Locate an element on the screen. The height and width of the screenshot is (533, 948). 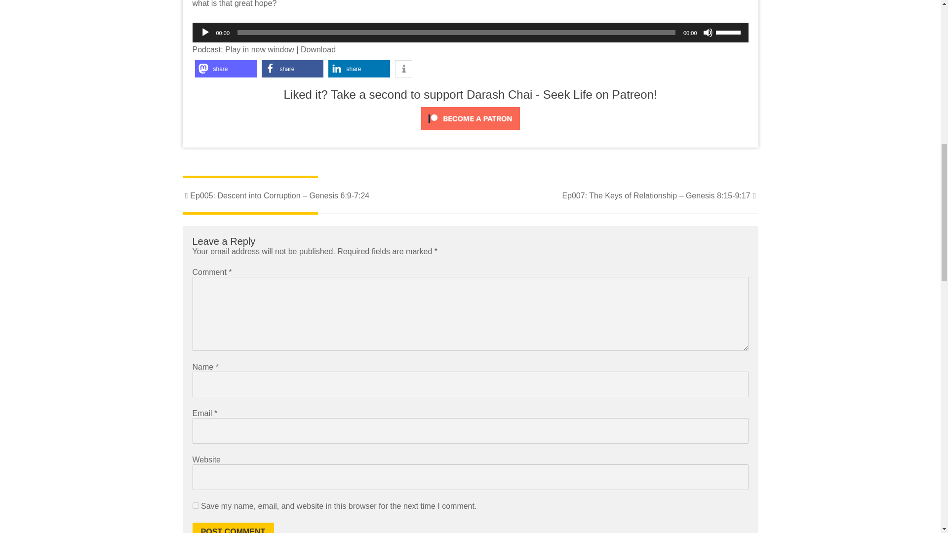
share  is located at coordinates (358, 69).